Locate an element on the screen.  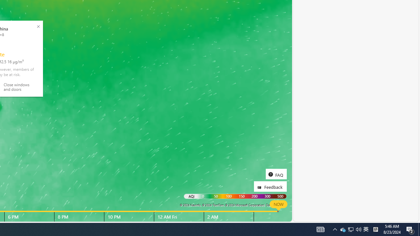
FAQ is located at coordinates (276, 174).